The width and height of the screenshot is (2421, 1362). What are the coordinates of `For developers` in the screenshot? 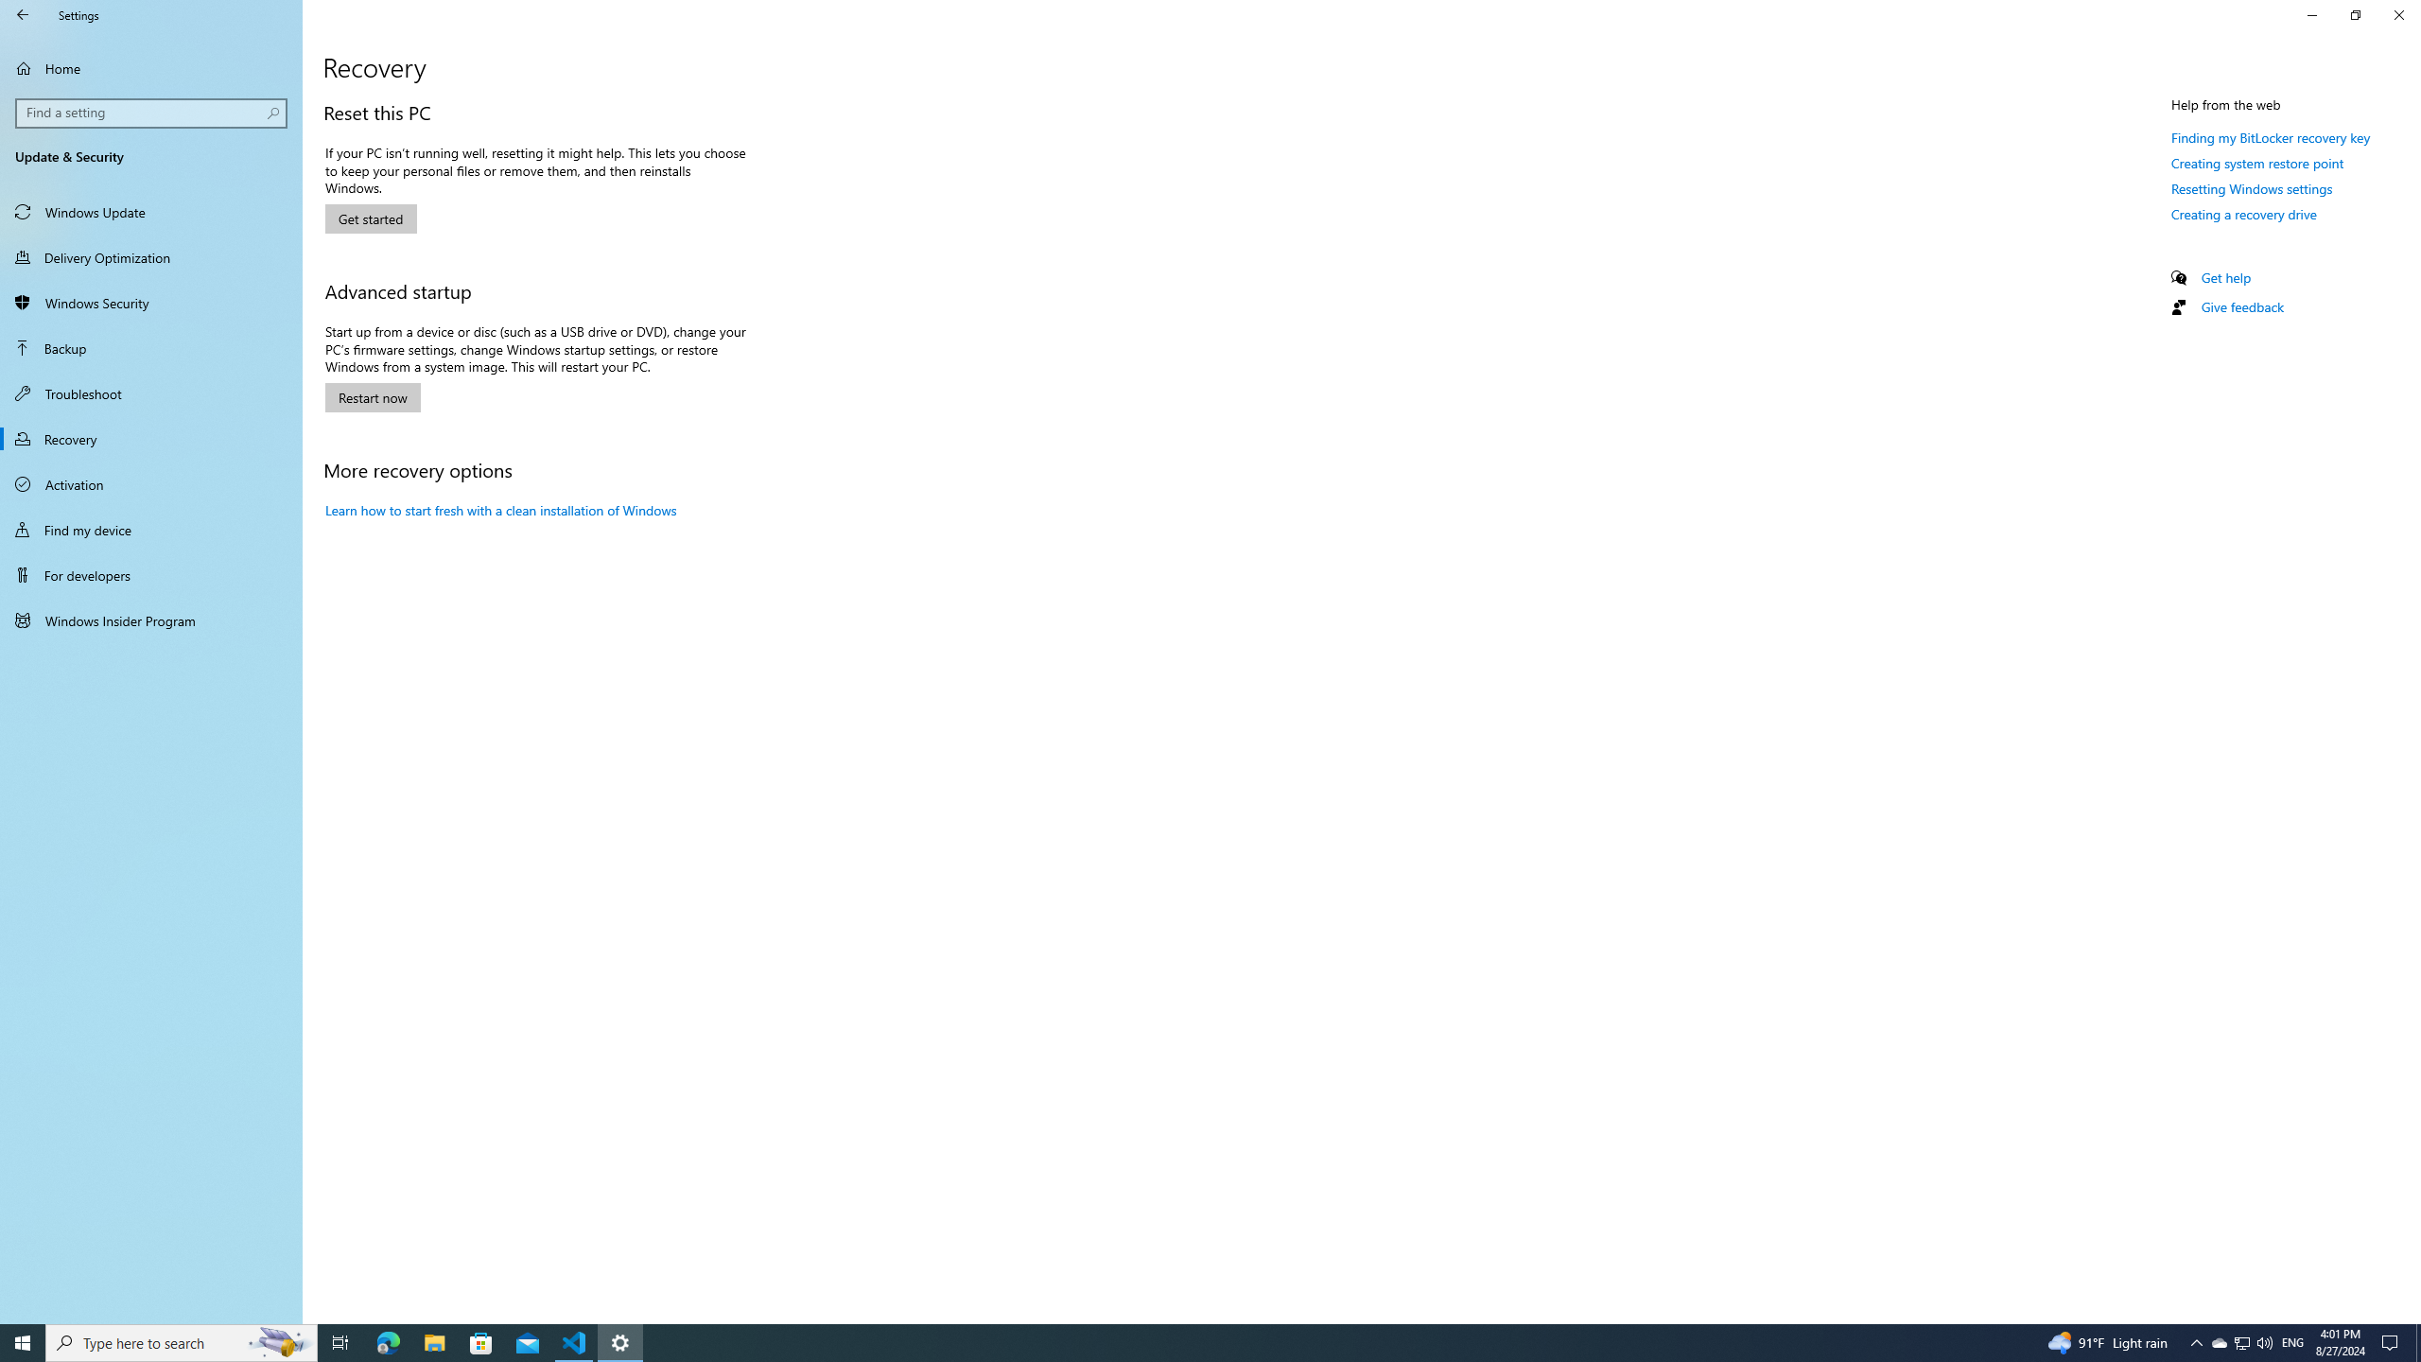 It's located at (151, 575).